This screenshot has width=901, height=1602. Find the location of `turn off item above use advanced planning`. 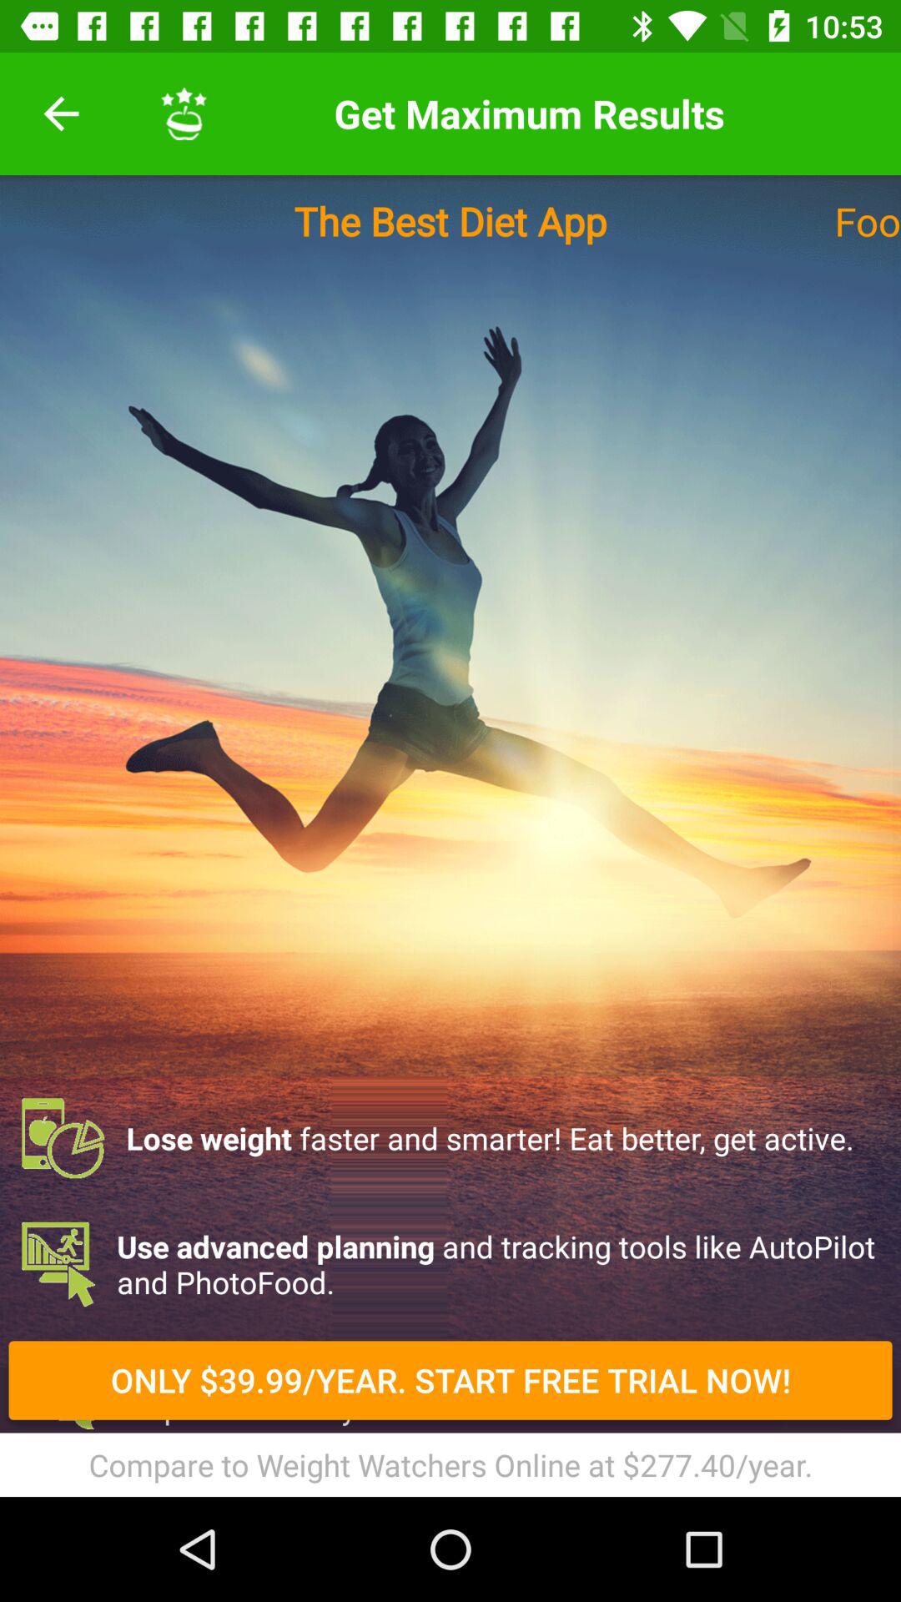

turn off item above use advanced planning is located at coordinates (450, 1138).